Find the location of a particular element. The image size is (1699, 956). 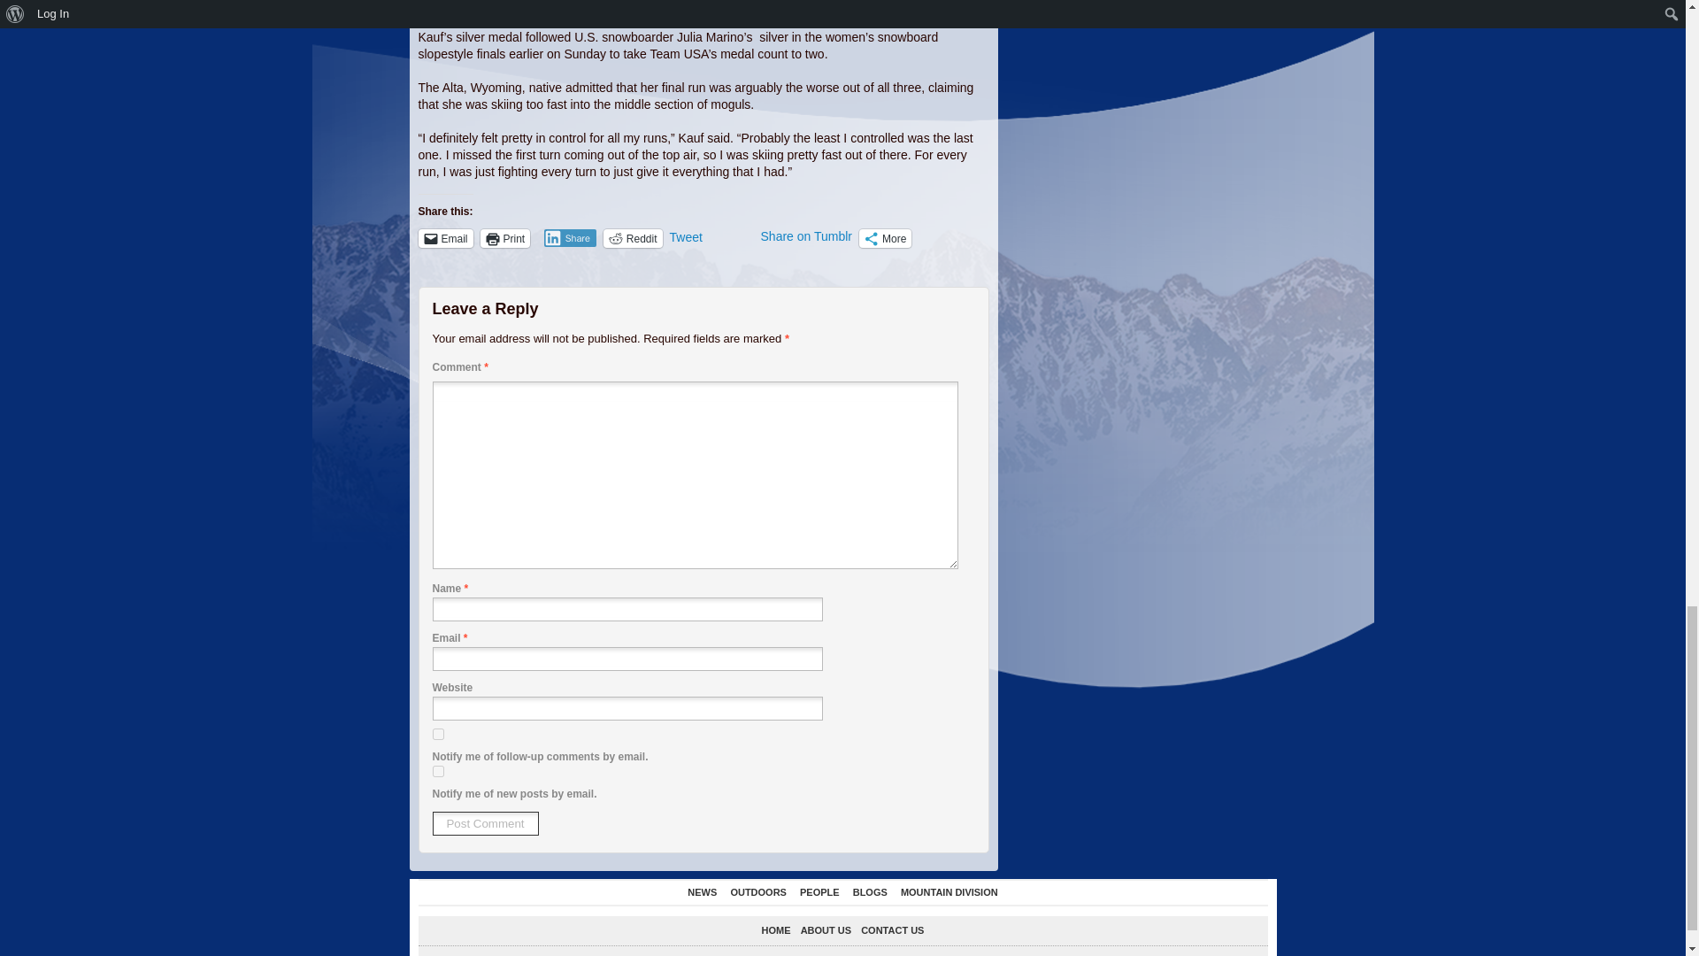

More is located at coordinates (885, 238).